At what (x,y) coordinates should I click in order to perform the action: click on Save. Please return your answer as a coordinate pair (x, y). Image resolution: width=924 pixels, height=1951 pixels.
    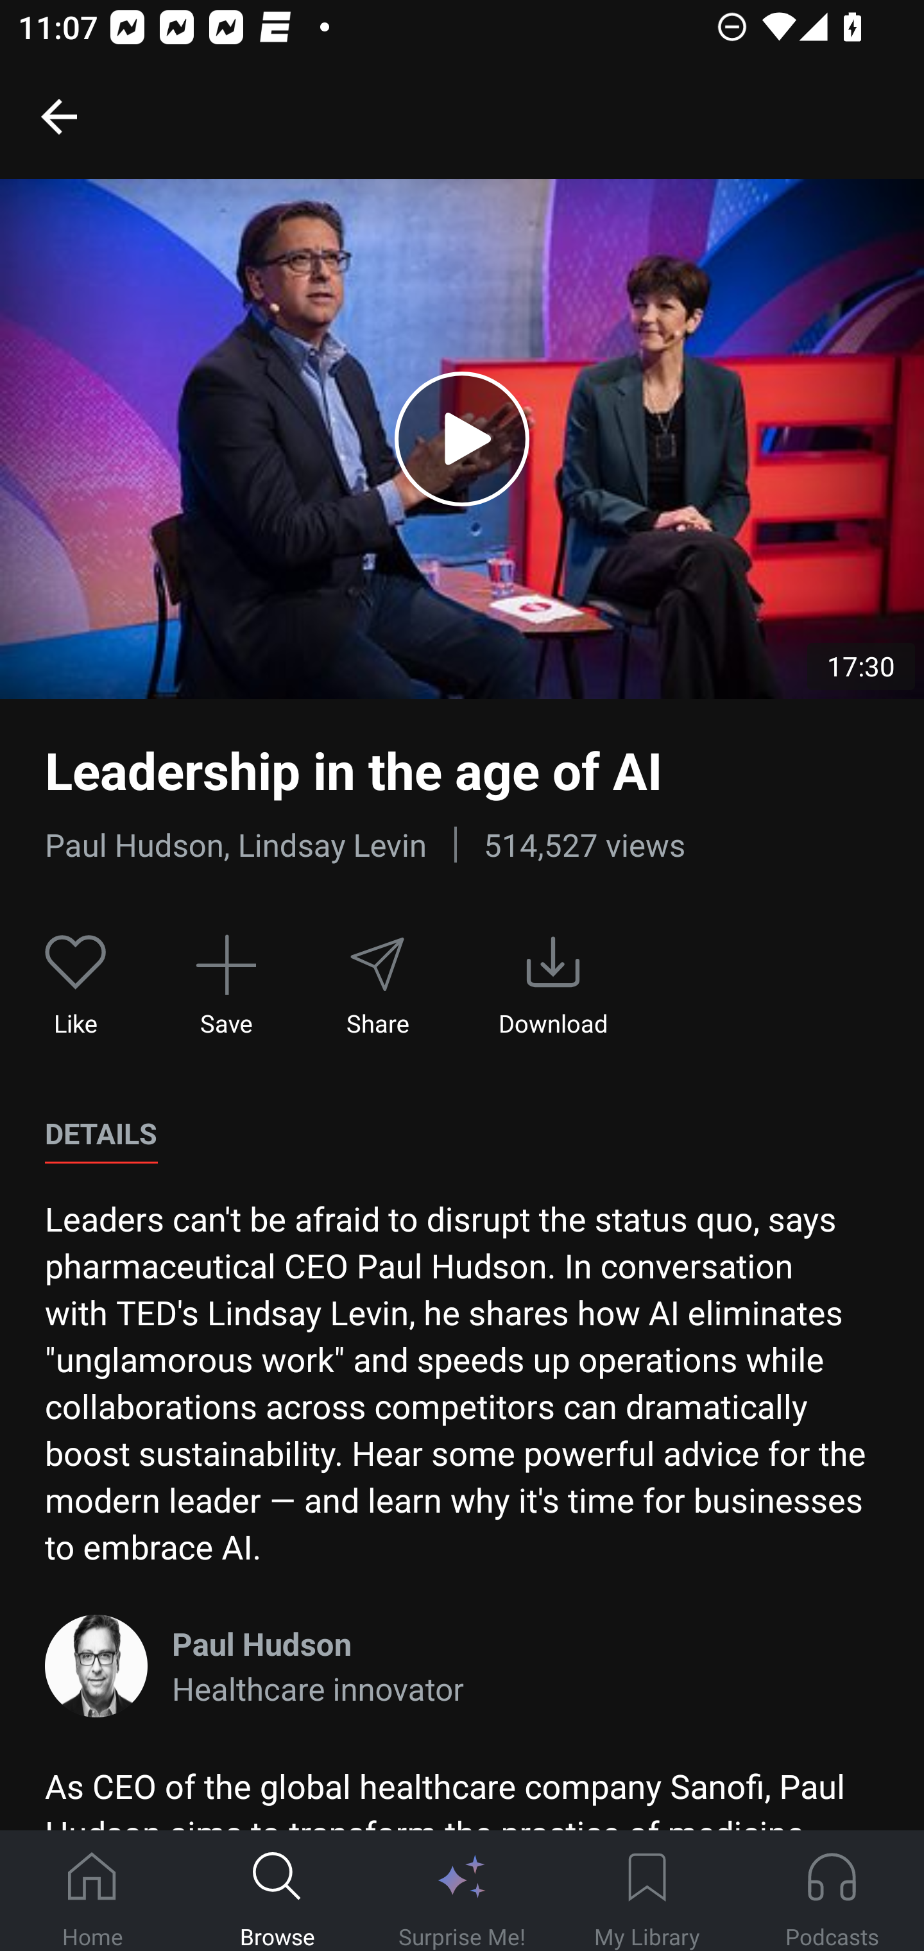
    Looking at the image, I should click on (226, 987).